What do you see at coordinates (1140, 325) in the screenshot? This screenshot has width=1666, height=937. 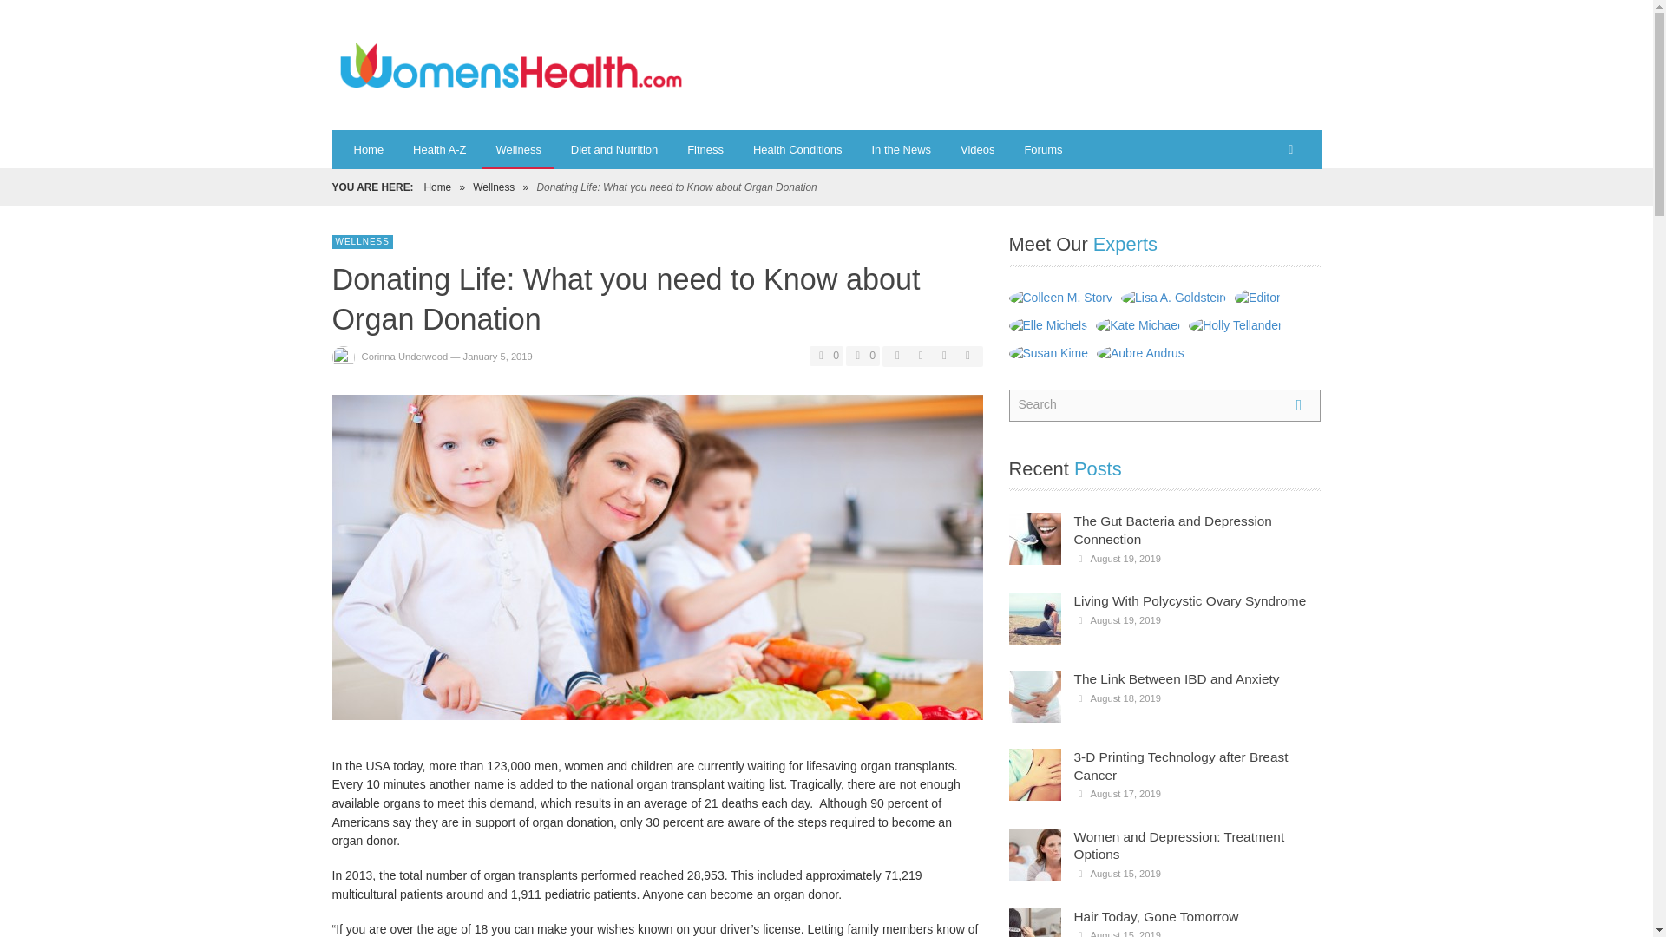 I see `Permalink to Kate Michael` at bounding box center [1140, 325].